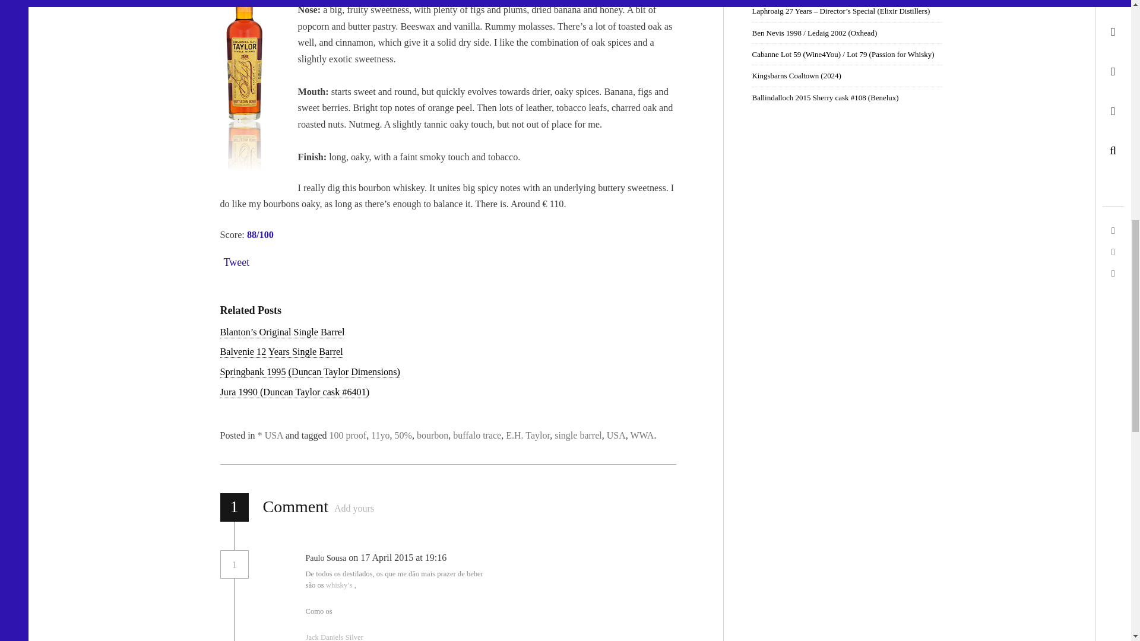 The image size is (1140, 641). I want to click on whisky's , so click(340, 585).